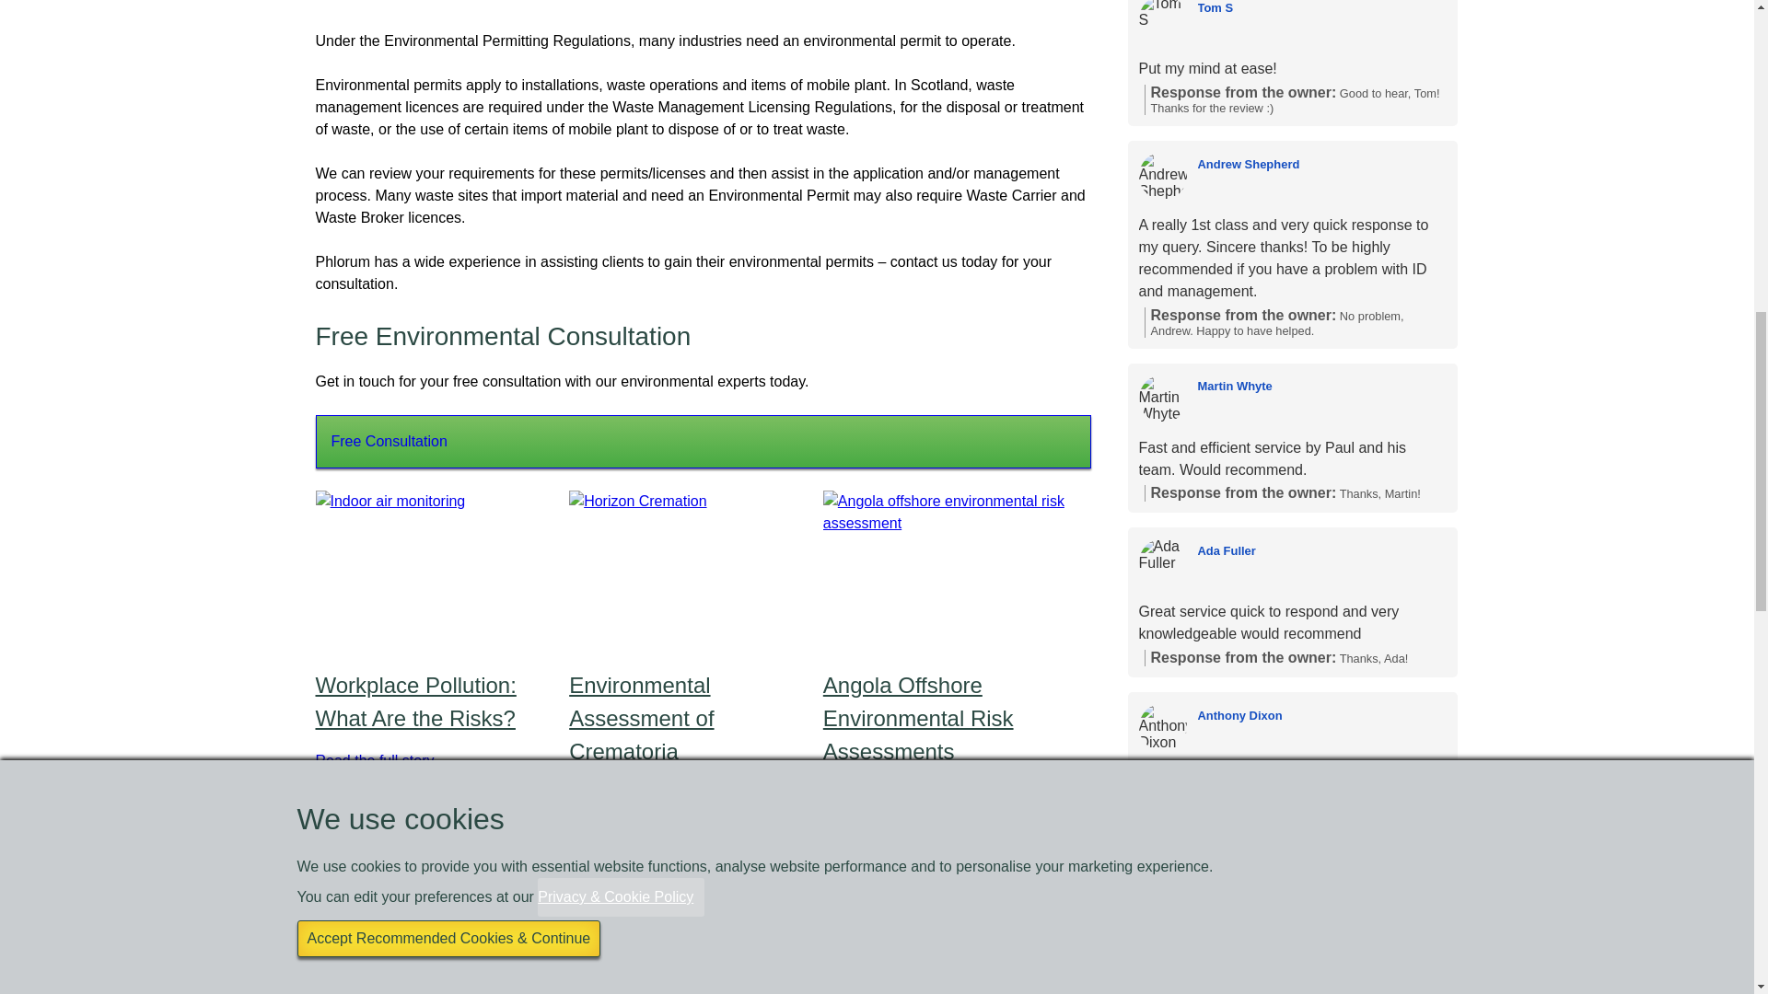 The image size is (1768, 994). Describe the element at coordinates (433, 815) in the screenshot. I see `View all posts by Dr Paul Beckett` at that location.